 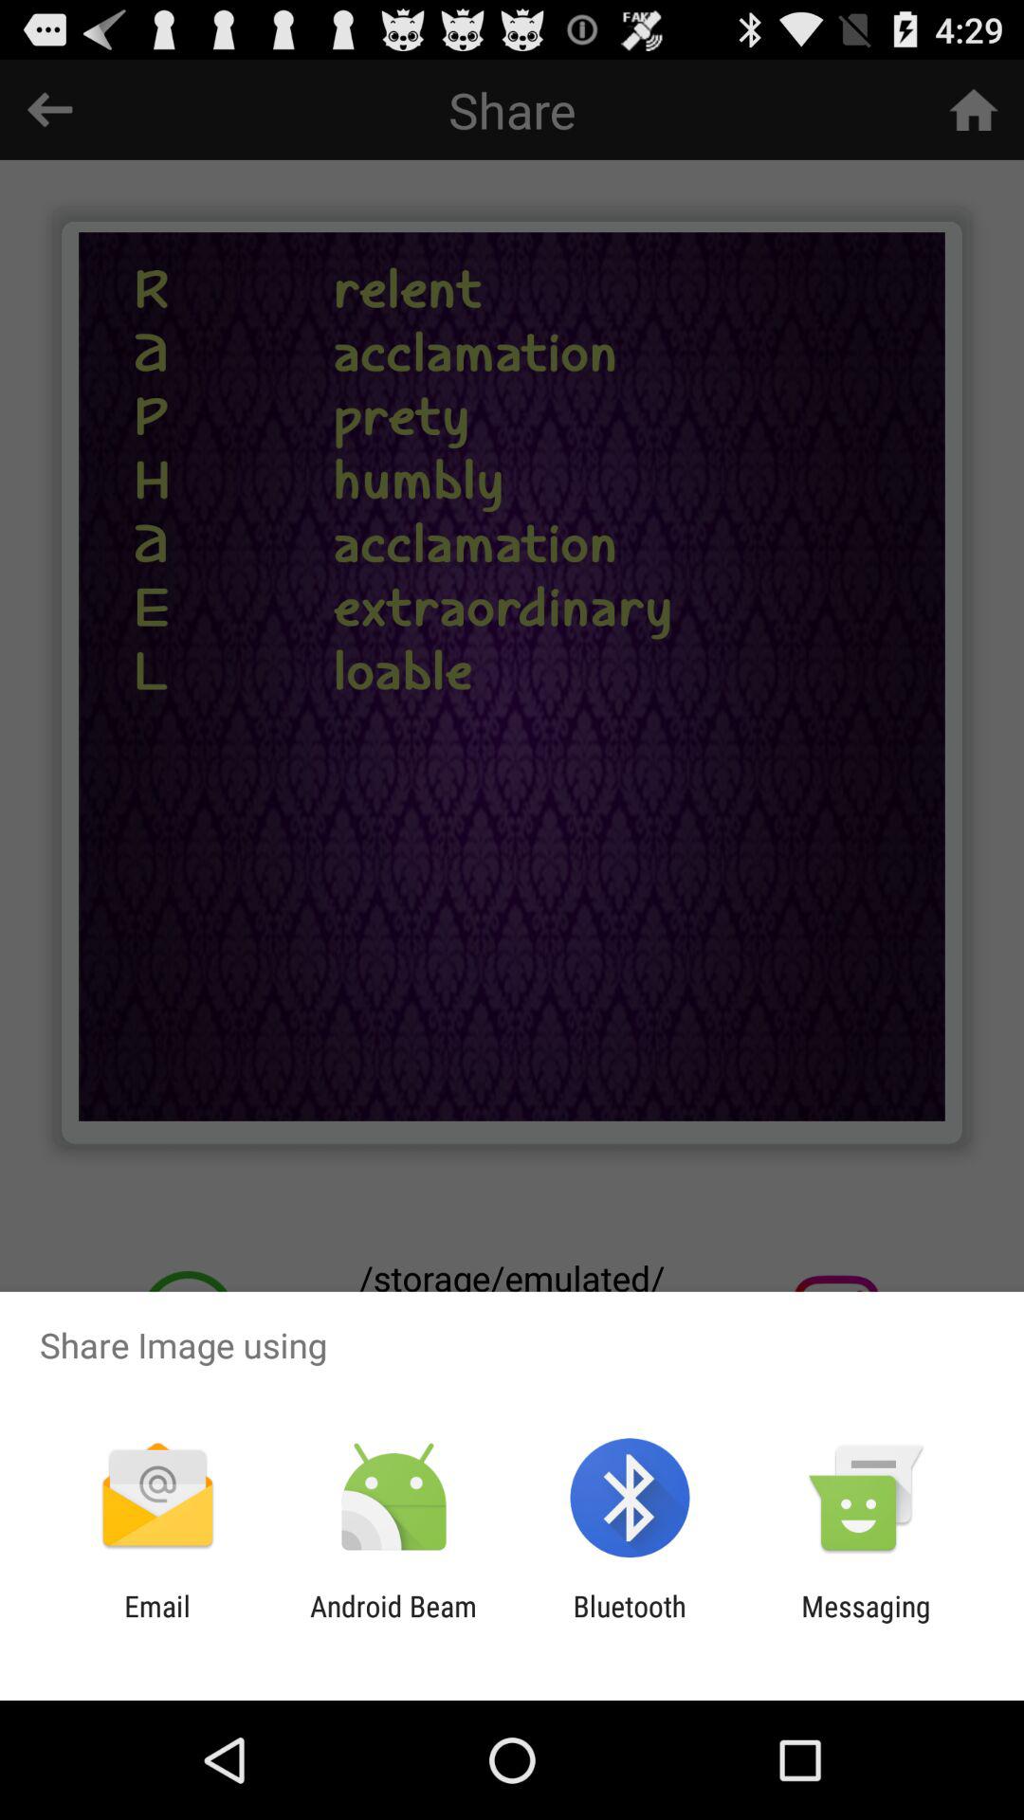 What do you see at coordinates (630, 1623) in the screenshot?
I see `click item next to the messaging item` at bounding box center [630, 1623].